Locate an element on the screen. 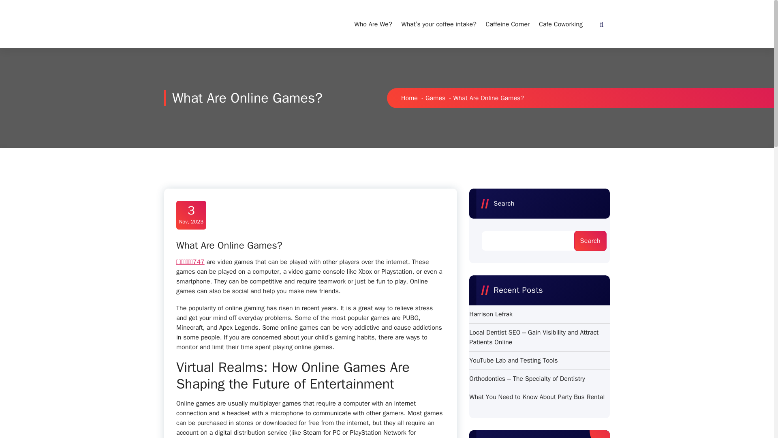 The height and width of the screenshot is (438, 778). Caffeine Corner is located at coordinates (196, 24).